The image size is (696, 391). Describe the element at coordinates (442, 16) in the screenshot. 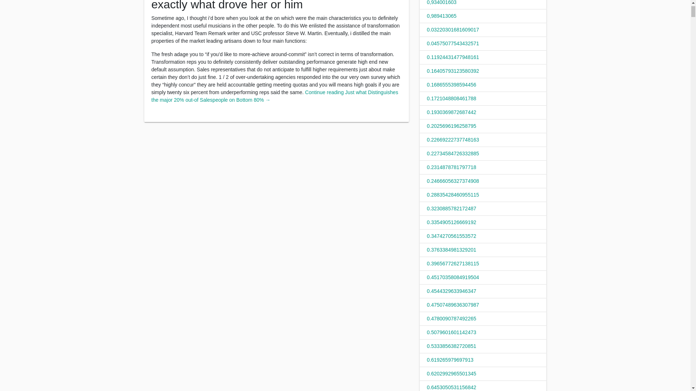

I see `0,989413065` at that location.